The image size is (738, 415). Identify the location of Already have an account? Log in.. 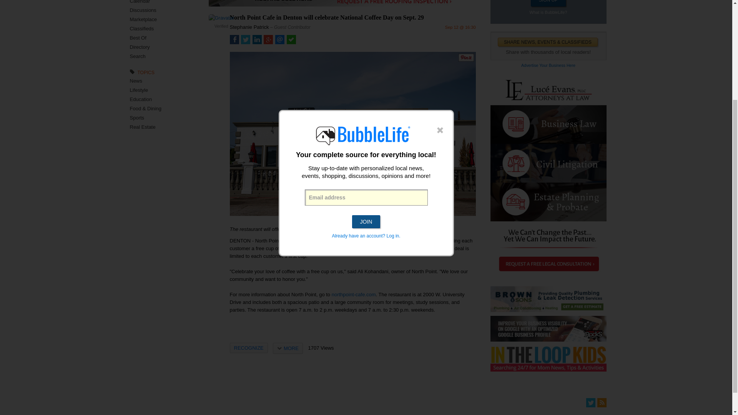
(366, 102).